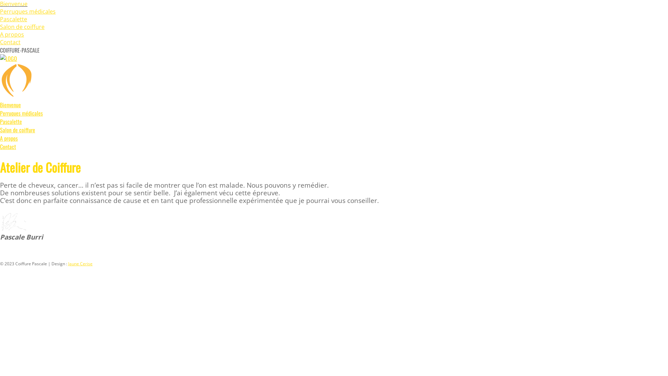 The height and width of the screenshot is (376, 668). Describe the element at coordinates (12, 34) in the screenshot. I see `A propos` at that location.